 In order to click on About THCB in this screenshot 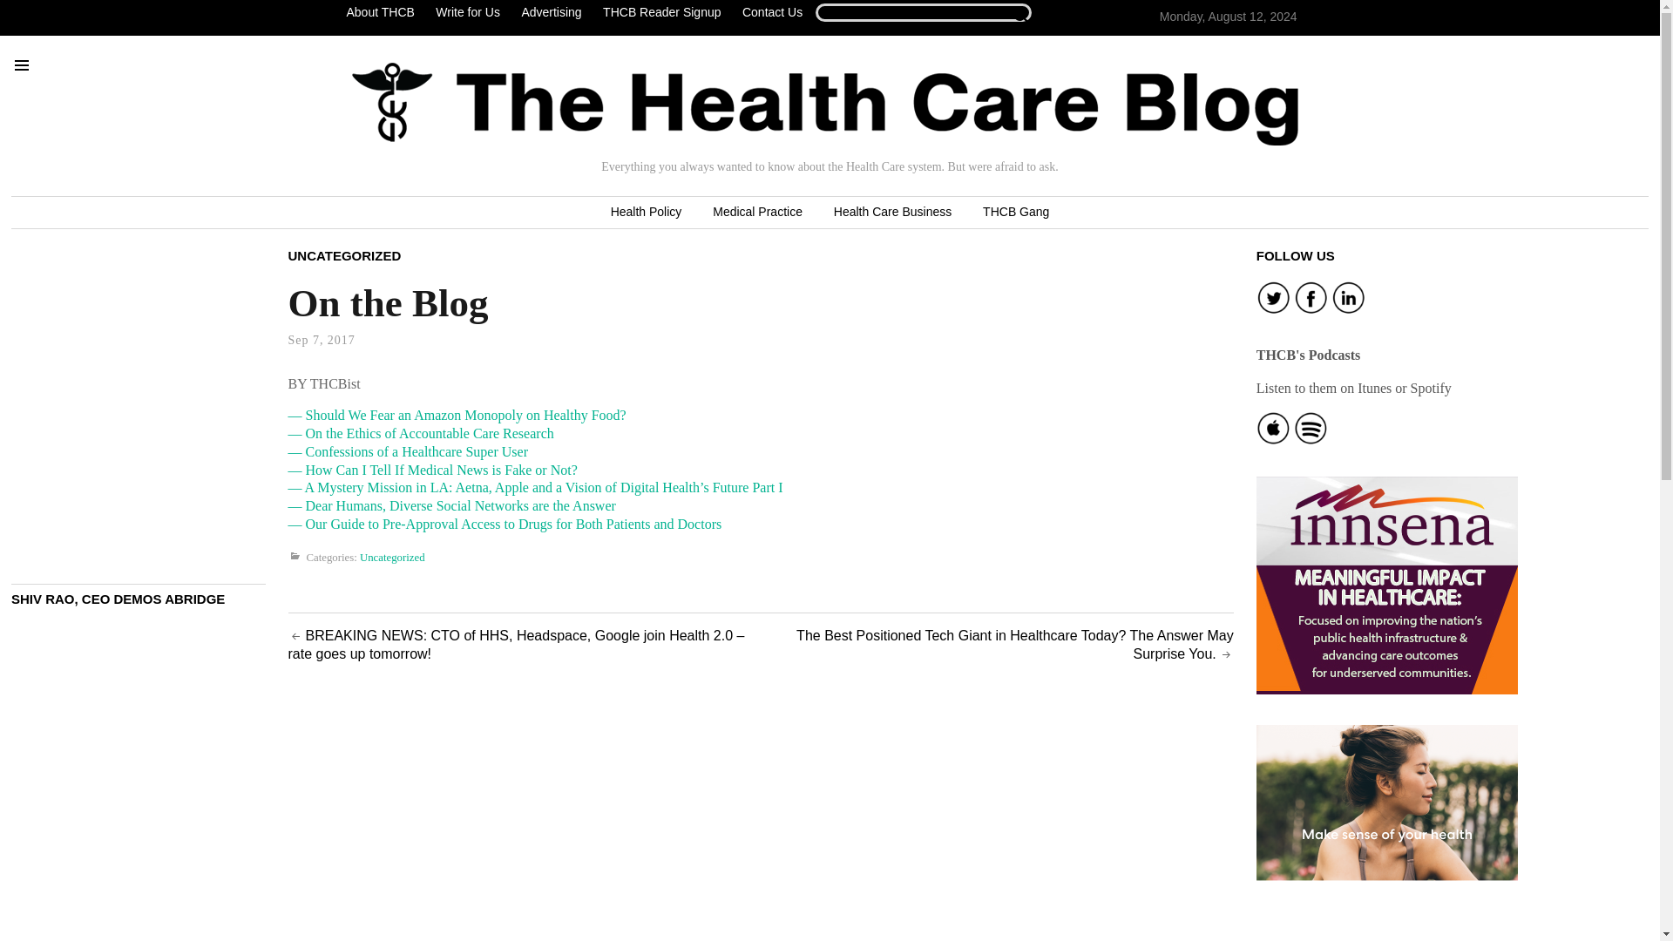, I will do `click(384, 12)`.